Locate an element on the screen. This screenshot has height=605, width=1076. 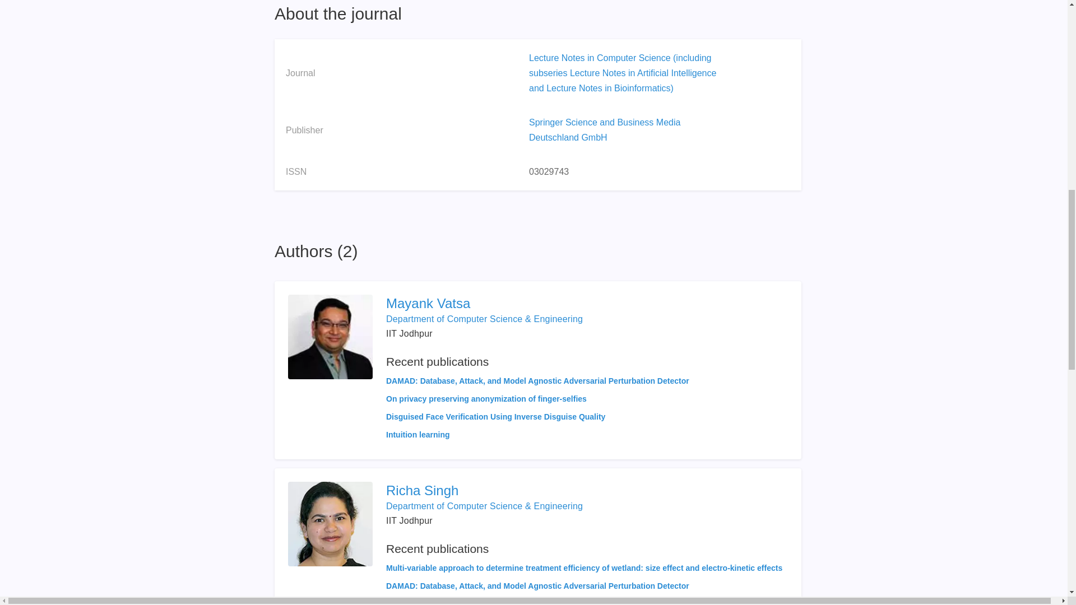
Springer Science and Business Media Deutschland GmbH is located at coordinates (604, 129).